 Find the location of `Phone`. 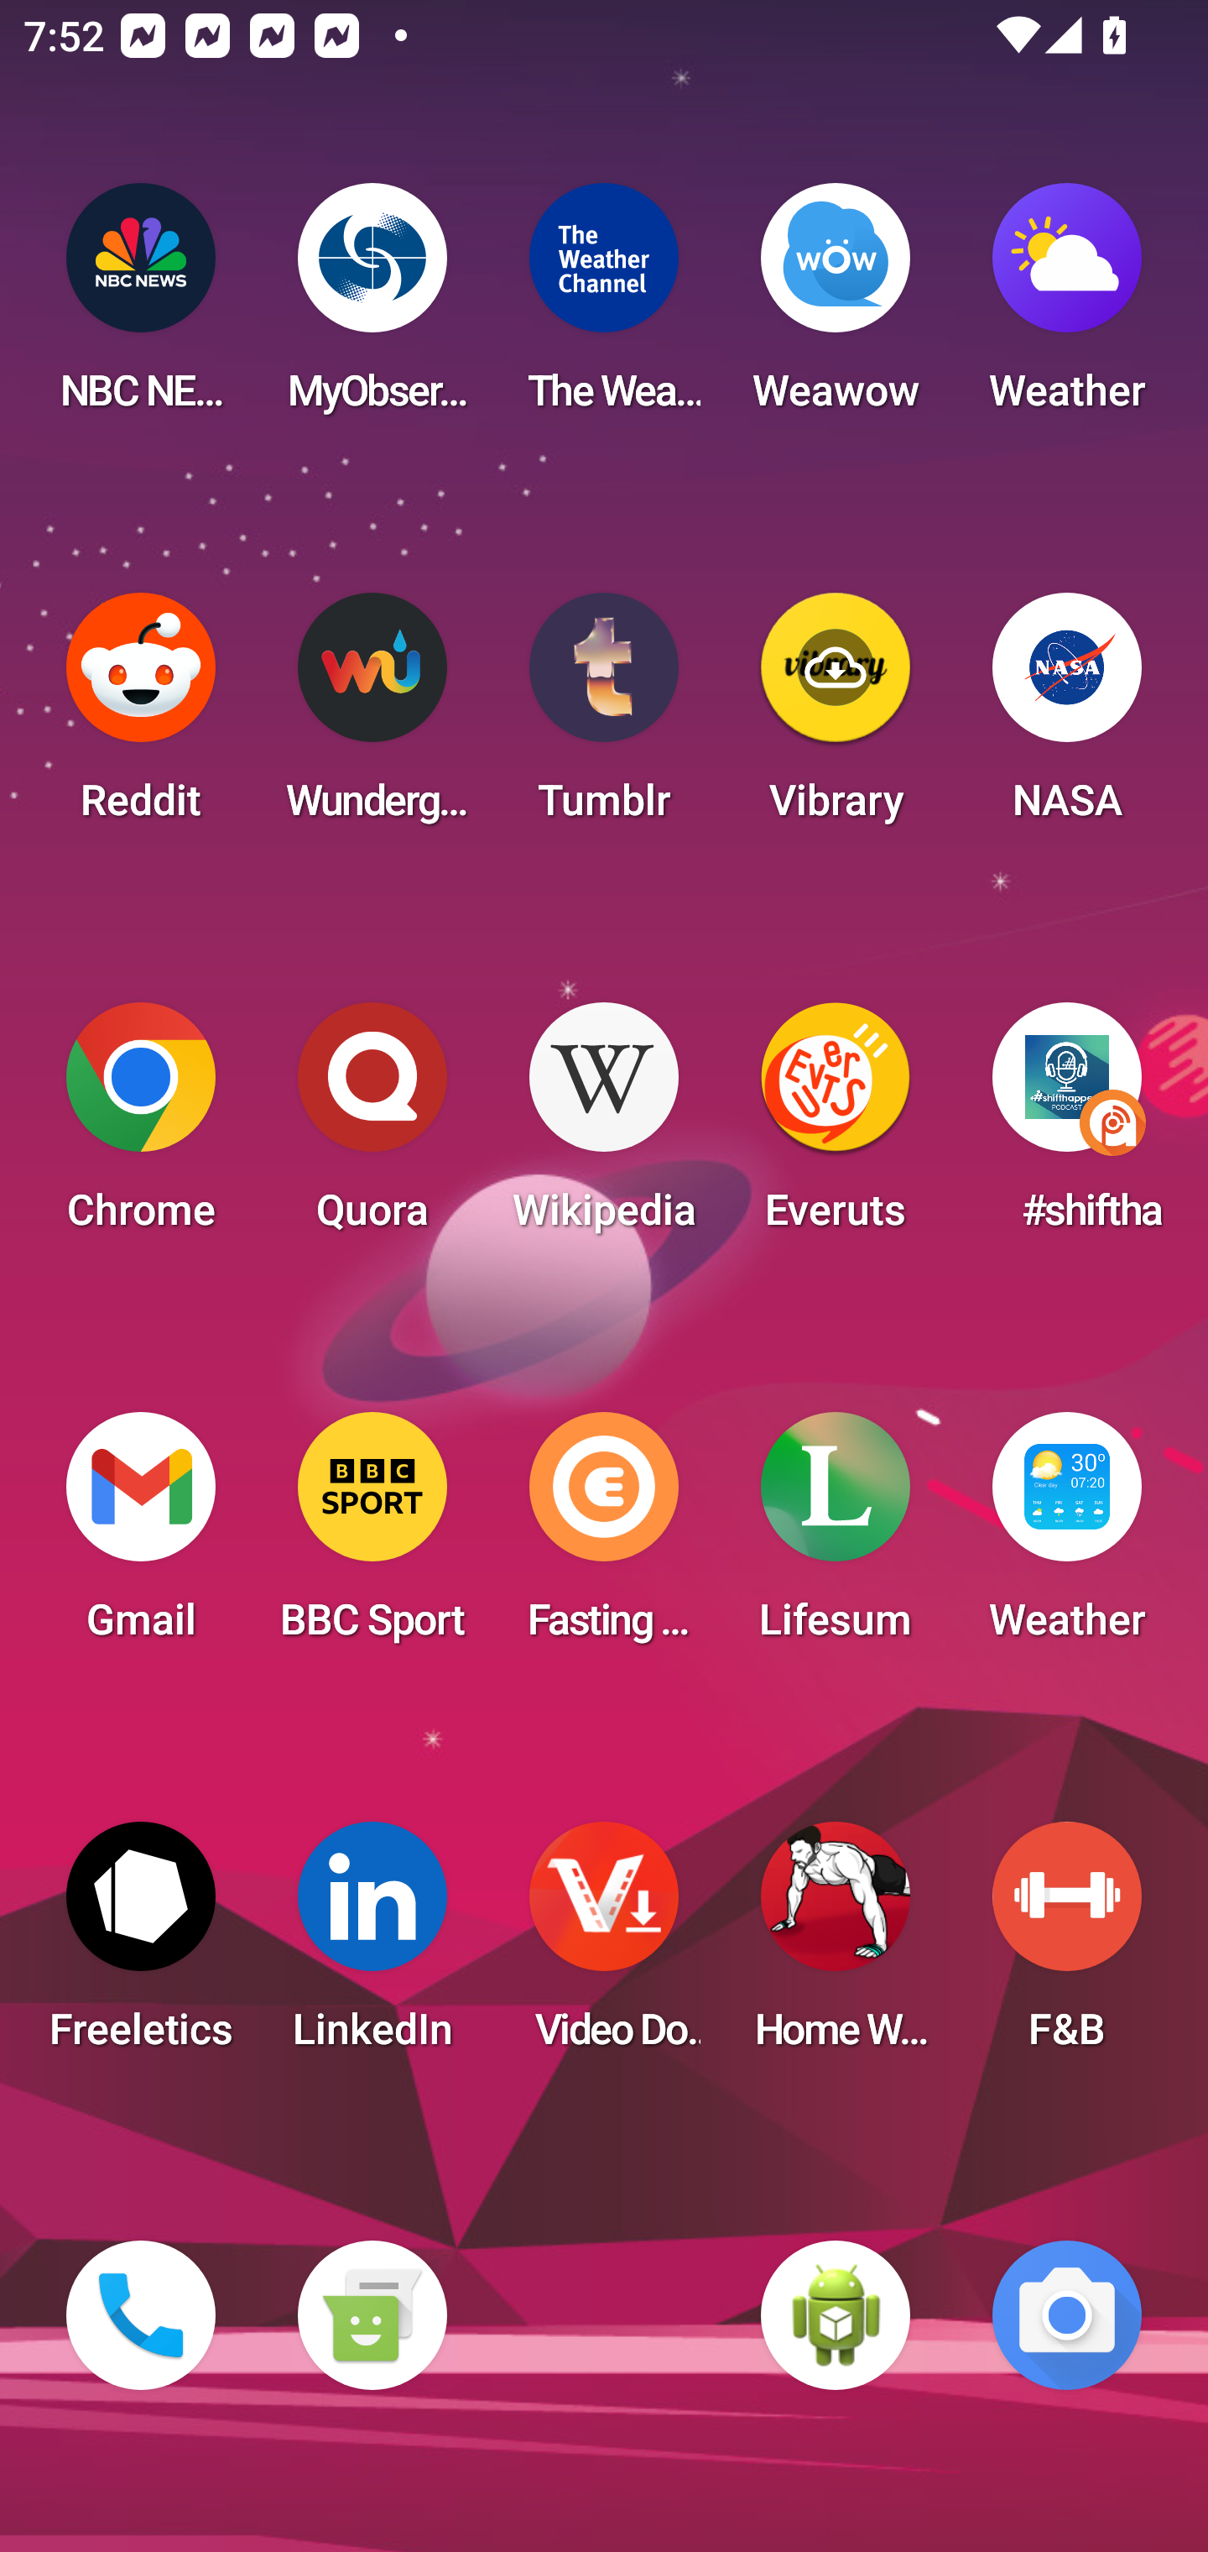

Phone is located at coordinates (141, 2315).